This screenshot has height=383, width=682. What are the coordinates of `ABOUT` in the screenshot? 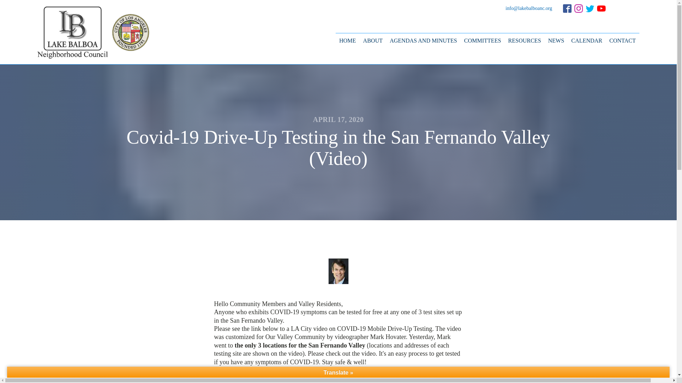 It's located at (372, 40).